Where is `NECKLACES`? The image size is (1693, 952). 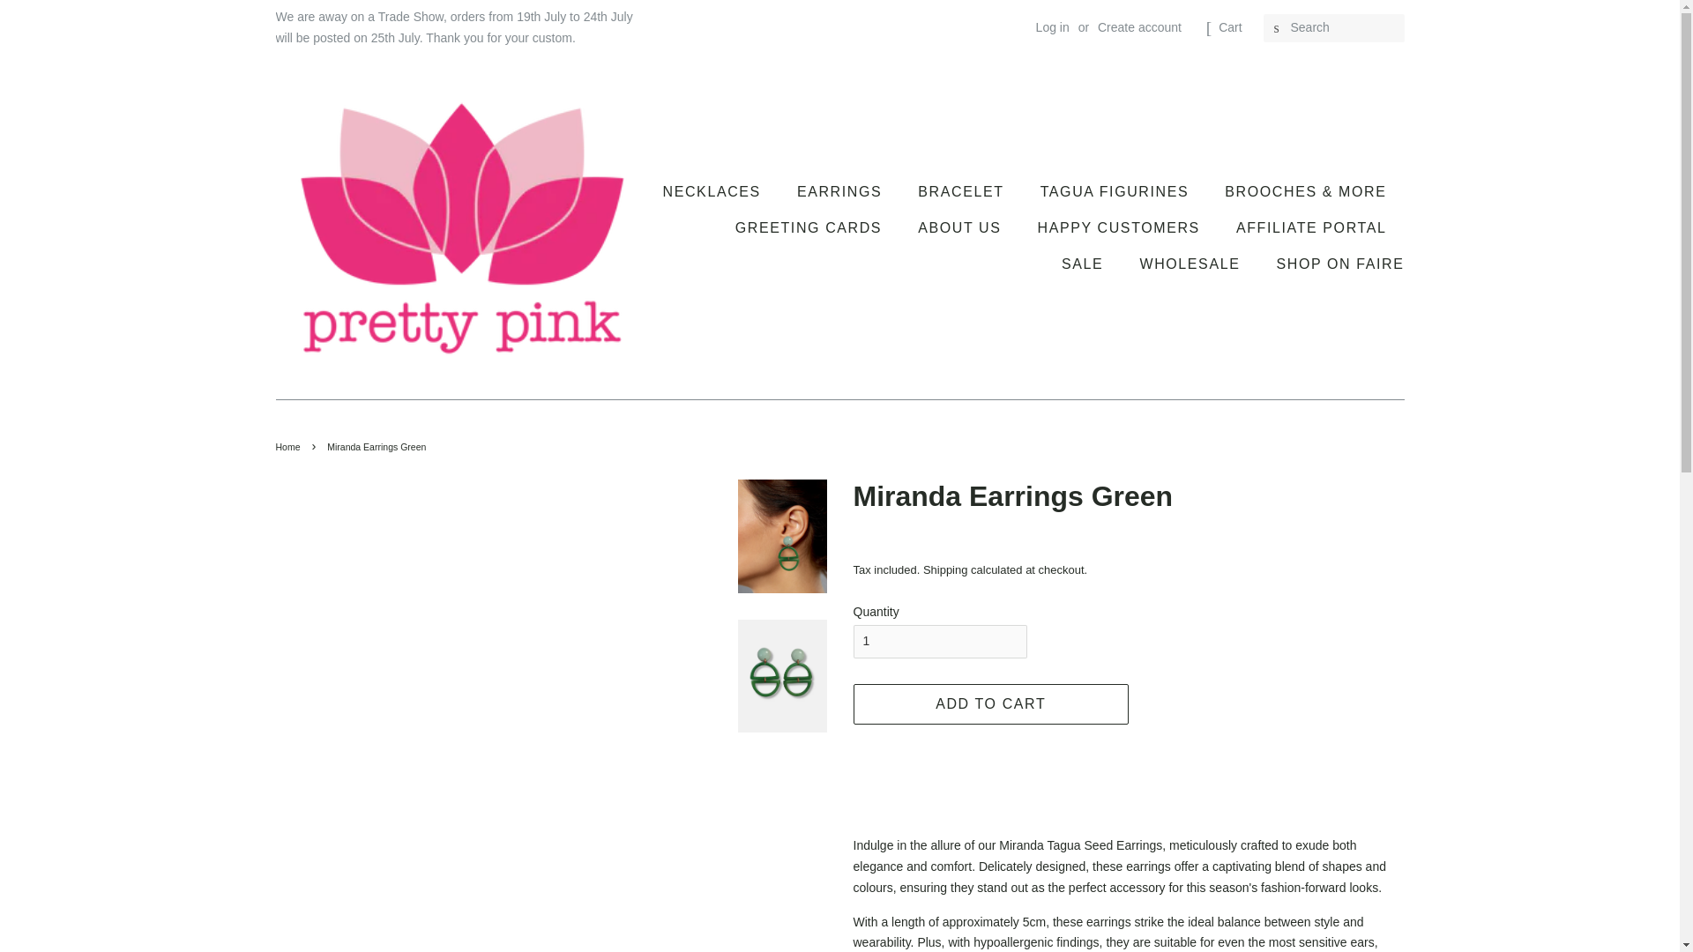
NECKLACES is located at coordinates (721, 190).